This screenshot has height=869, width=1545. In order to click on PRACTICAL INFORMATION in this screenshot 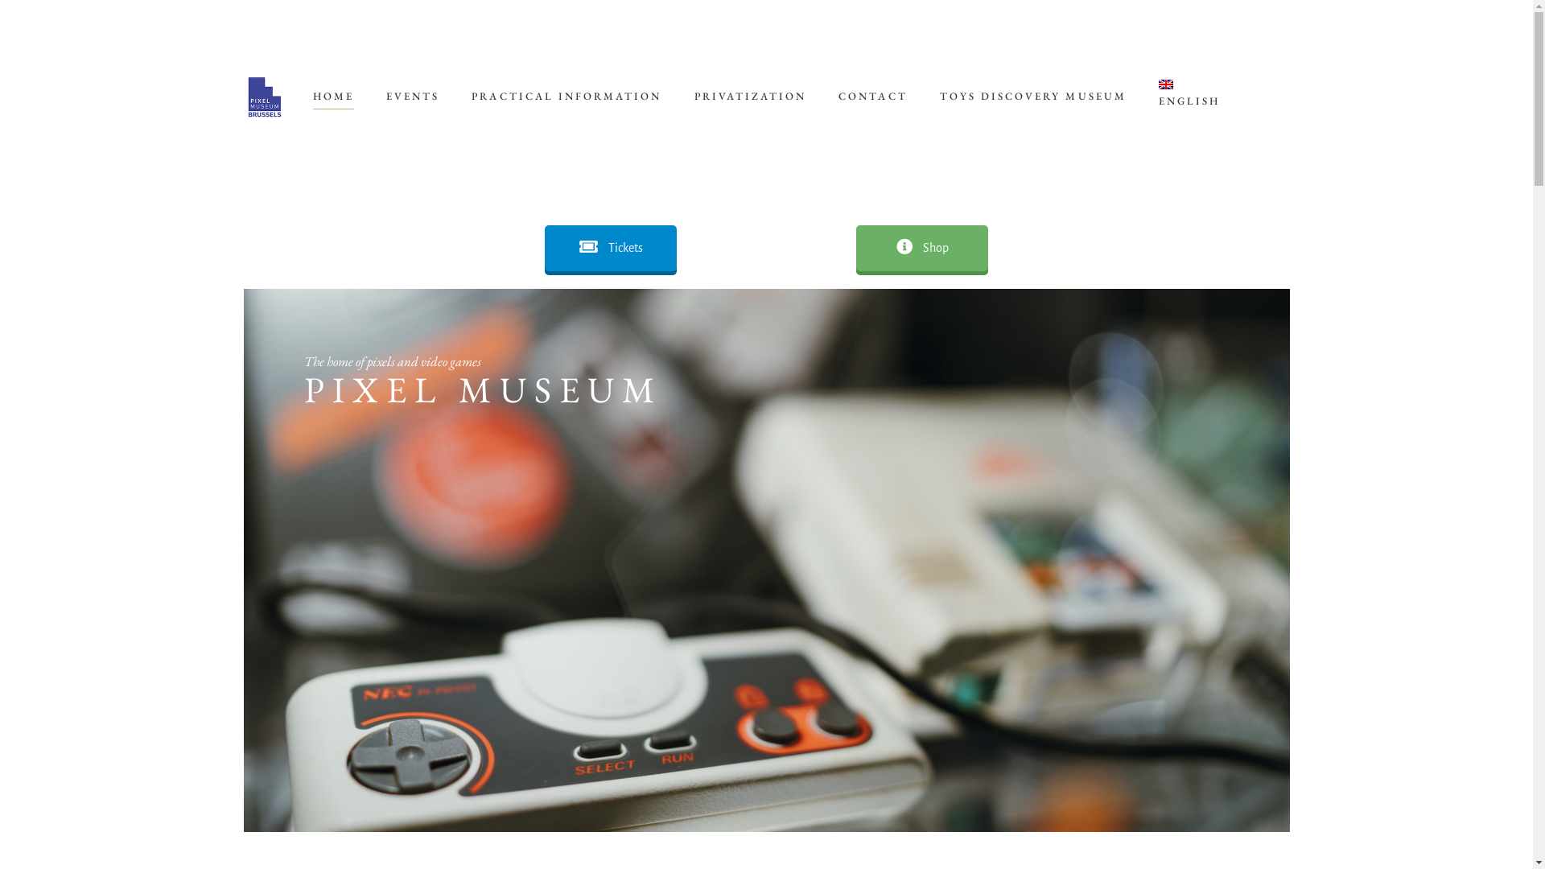, I will do `click(566, 97)`.